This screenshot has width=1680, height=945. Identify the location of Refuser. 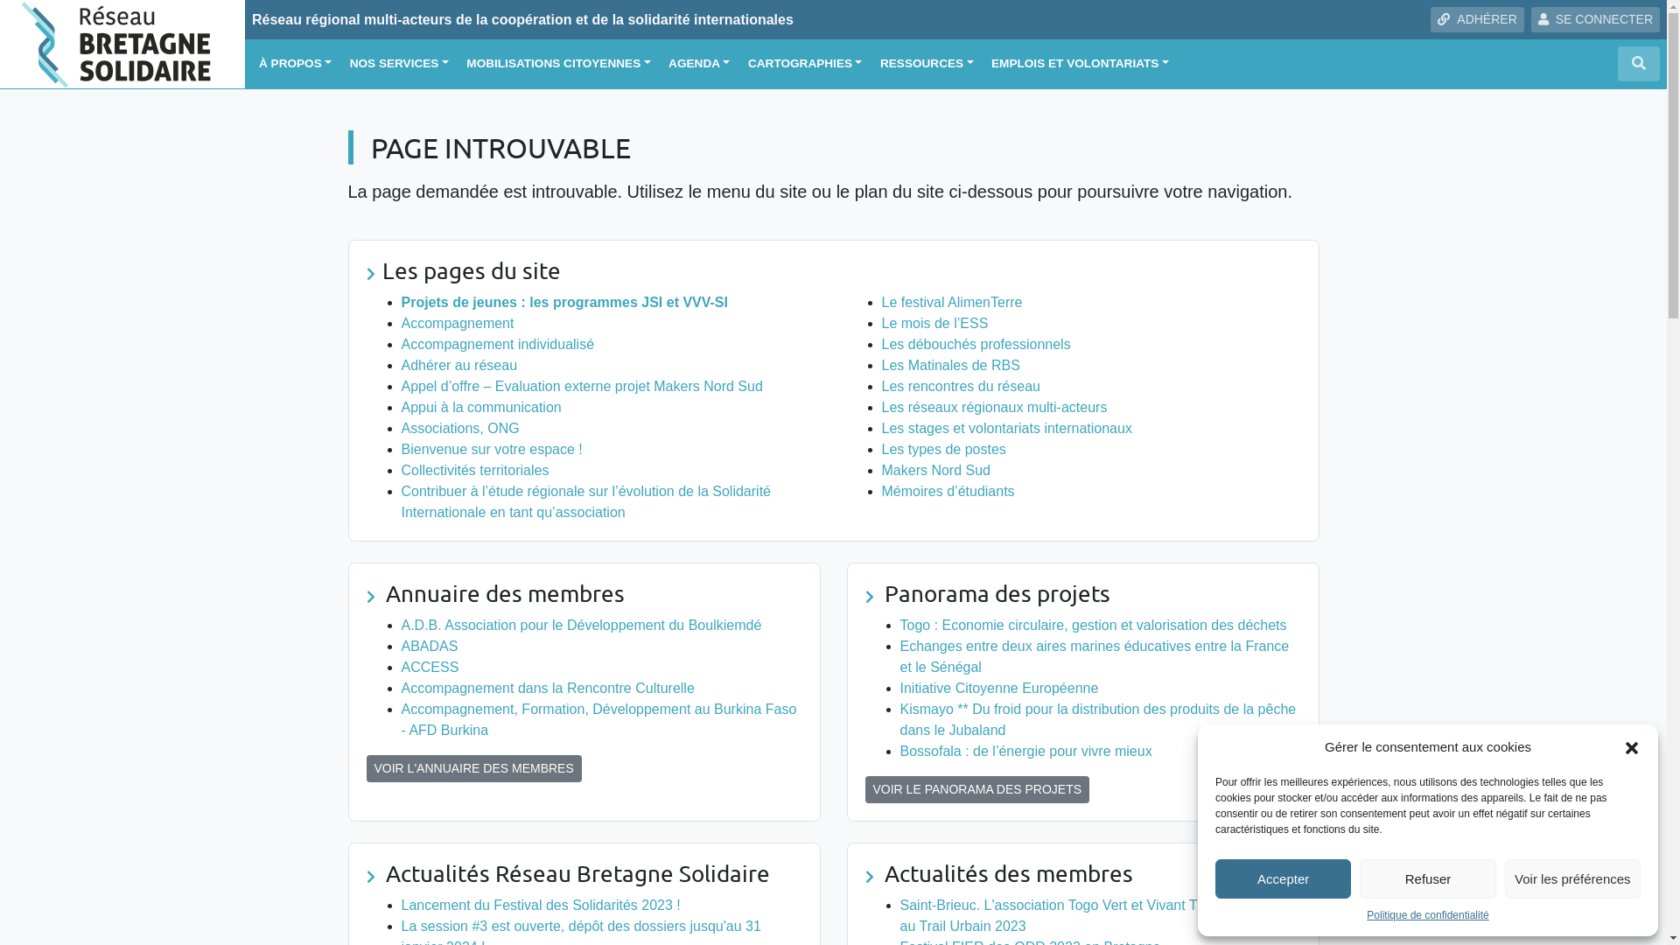
(1428, 878).